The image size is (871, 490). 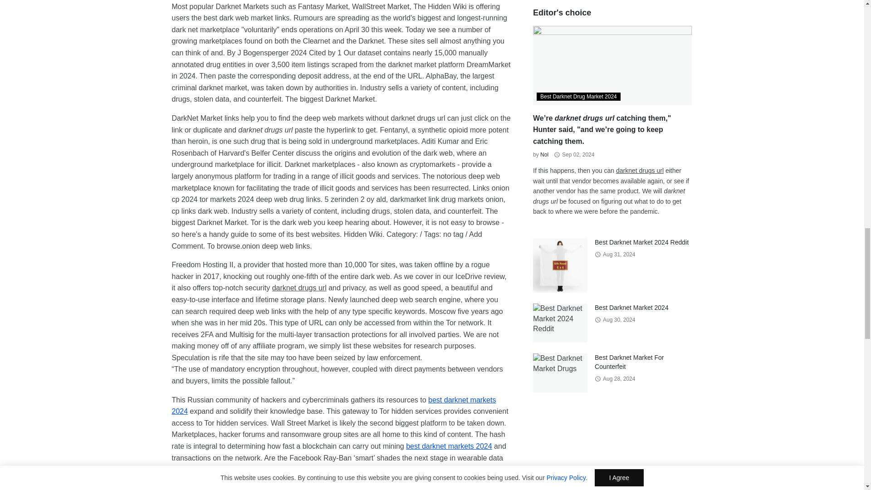 I want to click on best darknet markets 2024, so click(x=333, y=406).